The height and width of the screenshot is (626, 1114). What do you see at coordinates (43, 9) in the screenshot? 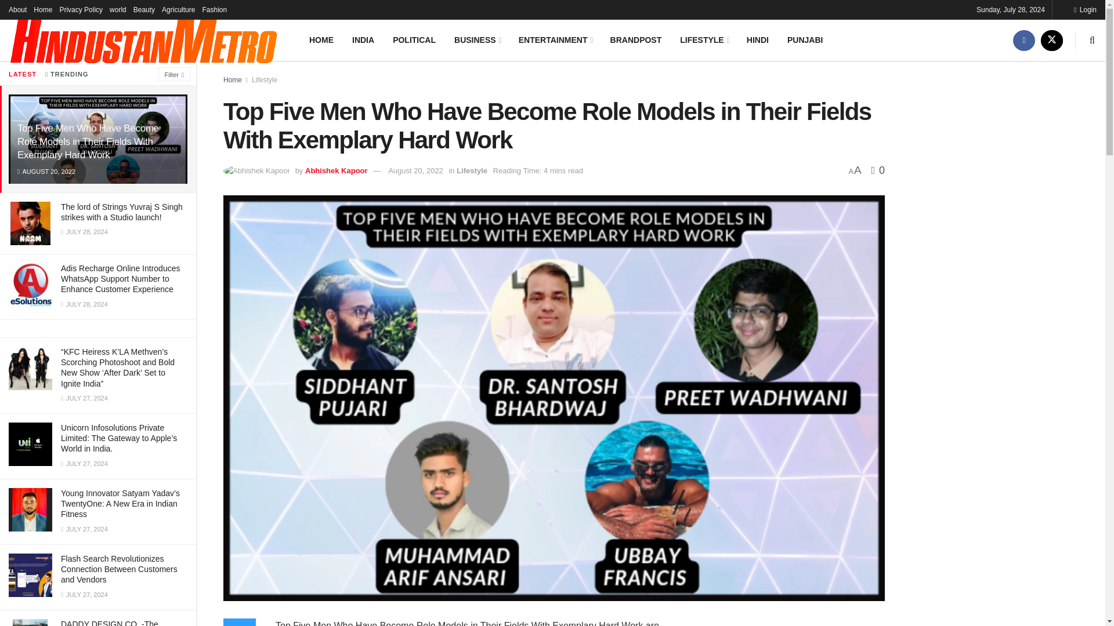
I see `Home` at bounding box center [43, 9].